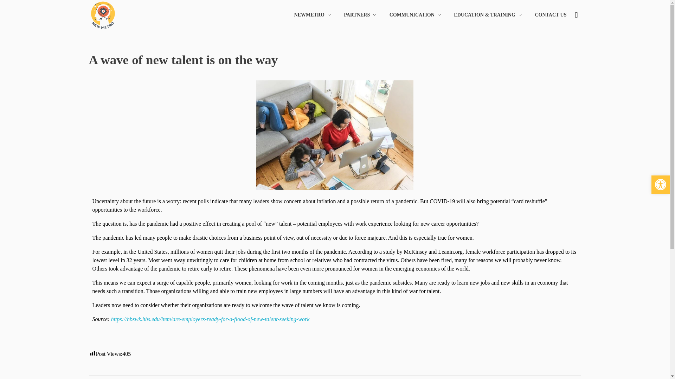  I want to click on Accessibility Tools, so click(660, 185).